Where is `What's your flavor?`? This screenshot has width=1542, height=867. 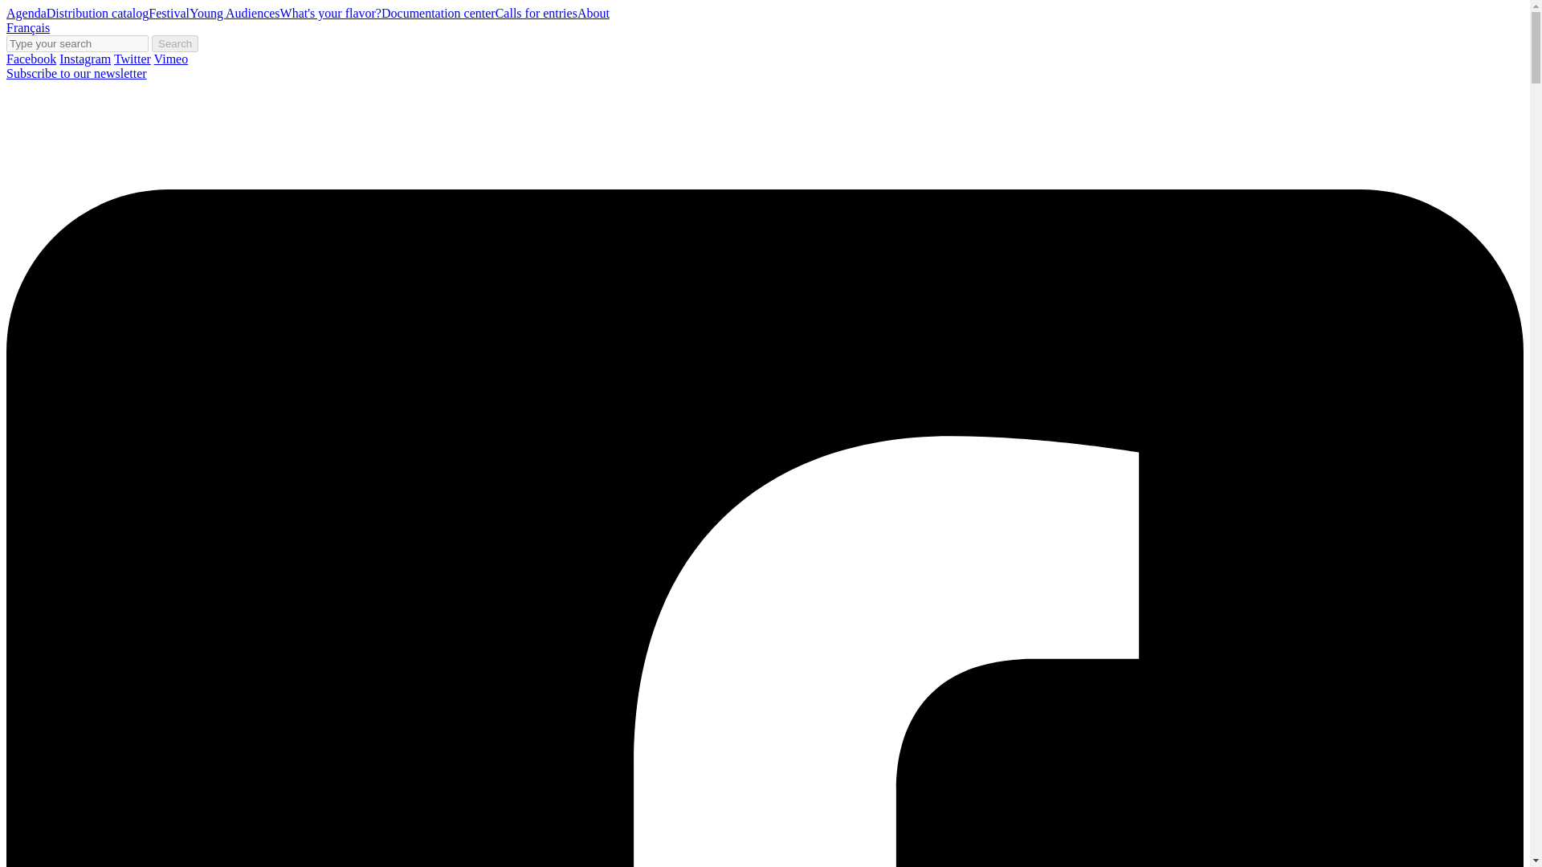 What's your flavor? is located at coordinates (331, 13).